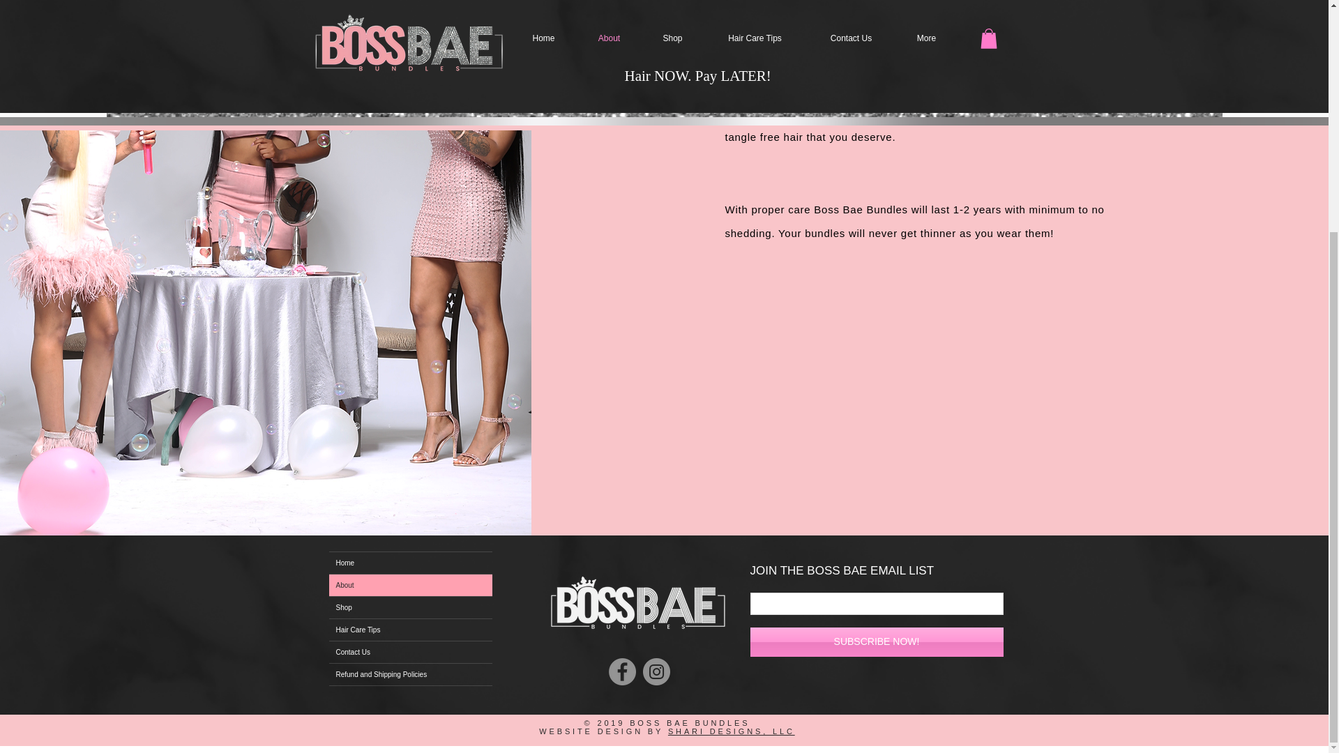 This screenshot has width=1339, height=753. I want to click on Hair Care Tips, so click(411, 630).